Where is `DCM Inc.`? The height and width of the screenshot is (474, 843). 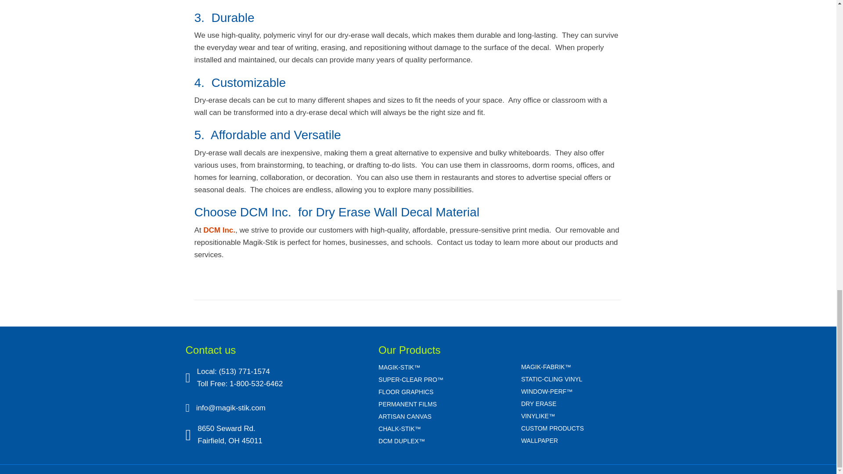
DCM Inc. is located at coordinates (219, 230).